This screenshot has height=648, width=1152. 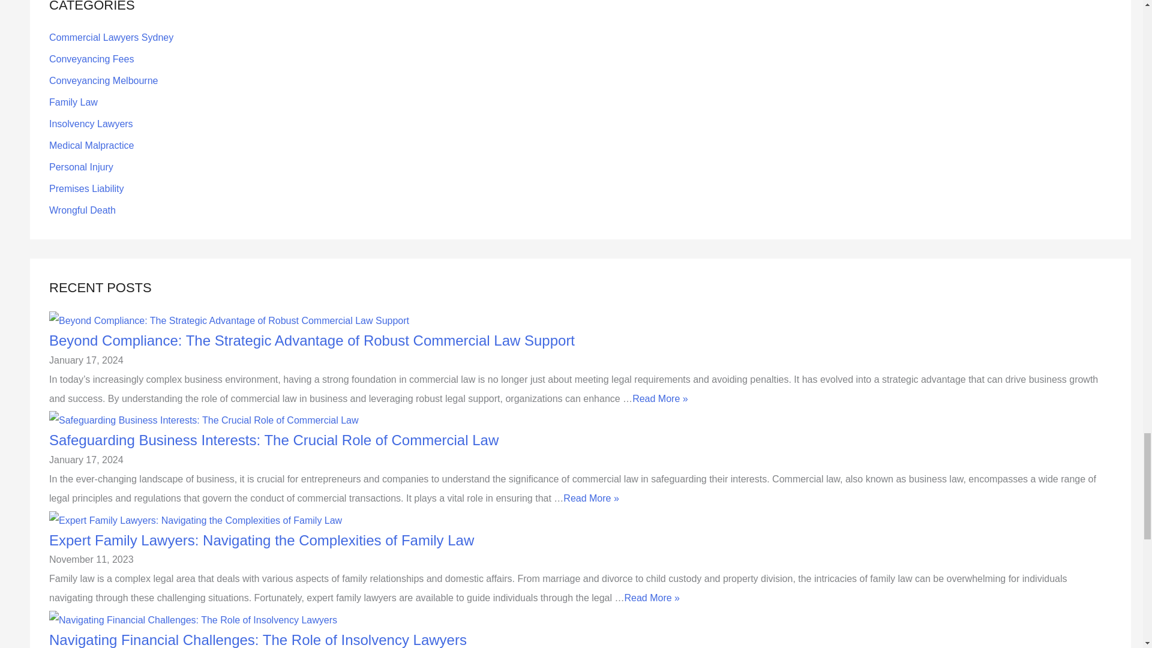 What do you see at coordinates (103, 80) in the screenshot?
I see `Conveyancing Melbourne` at bounding box center [103, 80].